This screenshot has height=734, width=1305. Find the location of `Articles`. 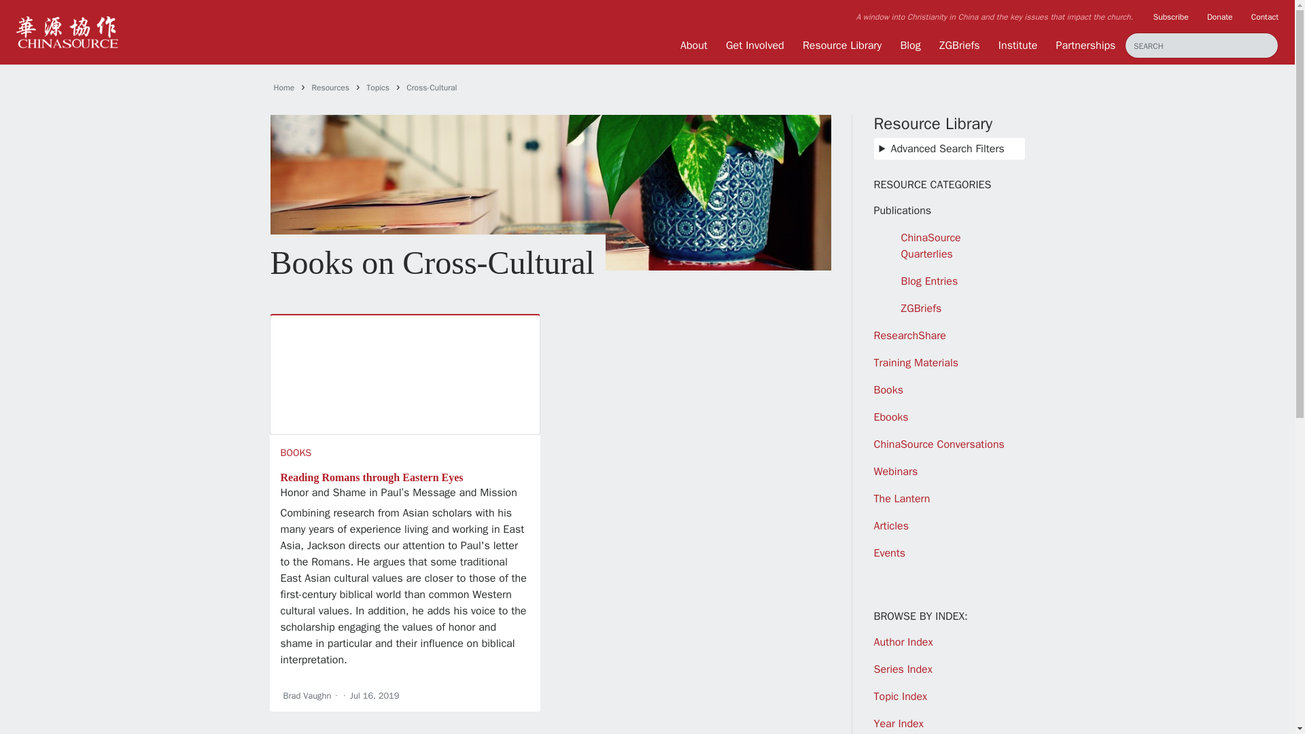

Articles is located at coordinates (891, 526).